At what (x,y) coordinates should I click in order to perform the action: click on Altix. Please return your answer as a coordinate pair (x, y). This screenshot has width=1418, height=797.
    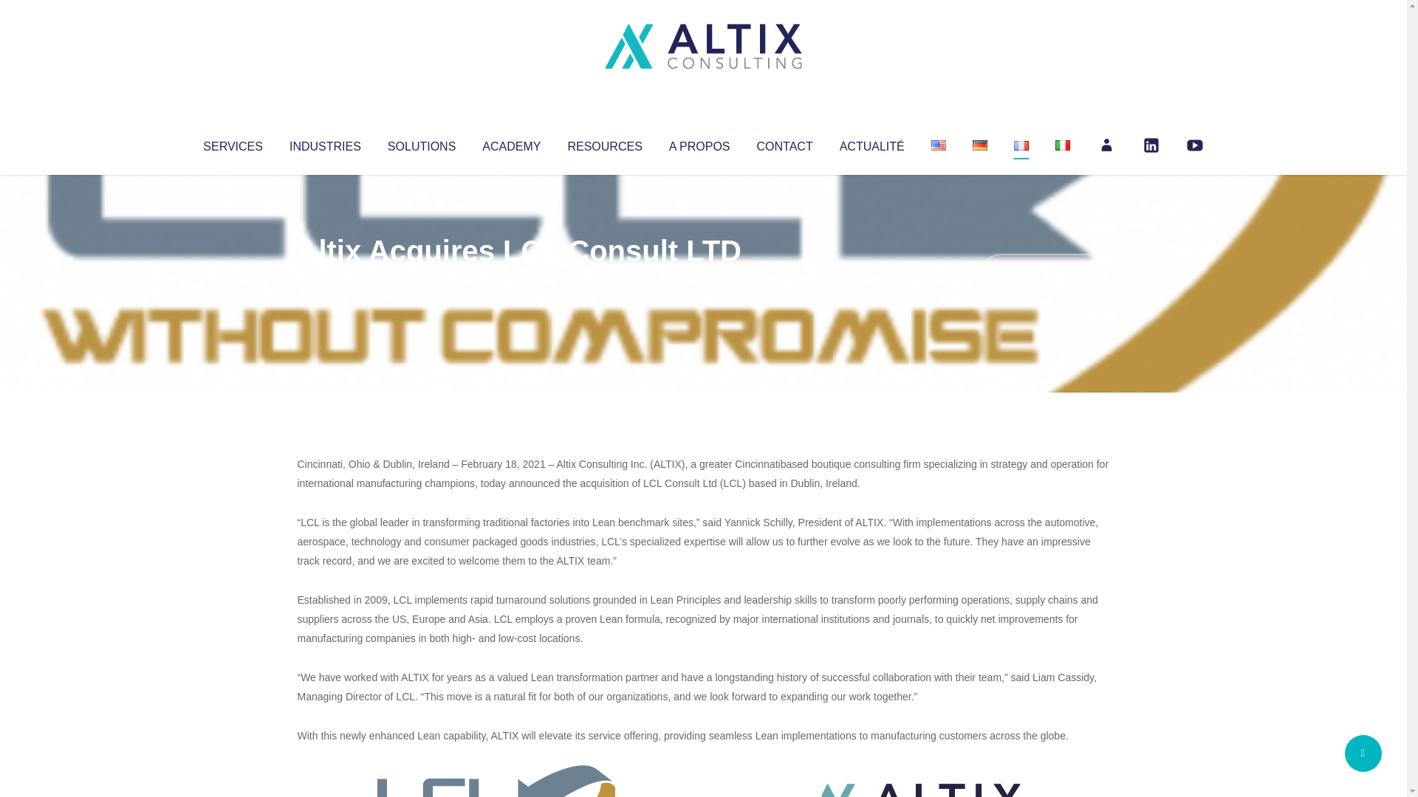
    Looking at the image, I should click on (325, 280).